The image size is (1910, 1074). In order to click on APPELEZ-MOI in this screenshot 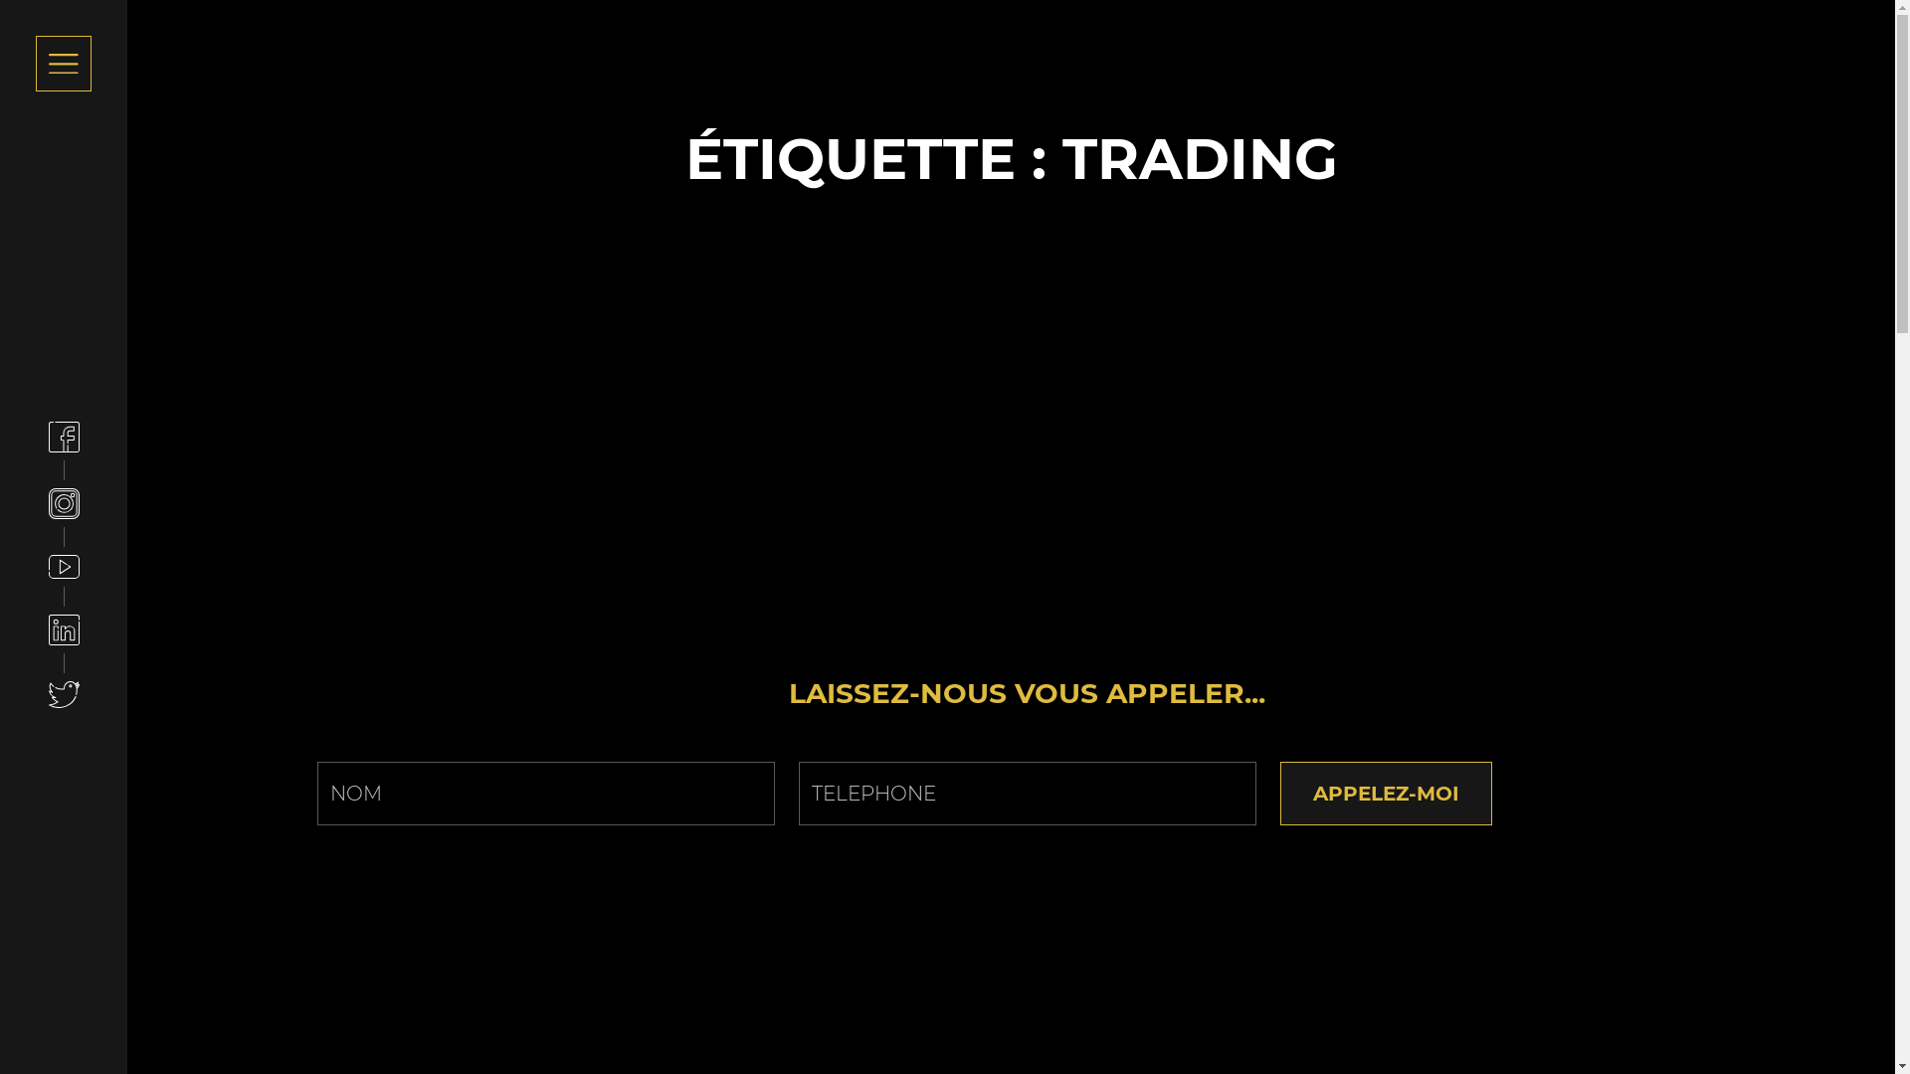, I will do `click(1385, 794)`.